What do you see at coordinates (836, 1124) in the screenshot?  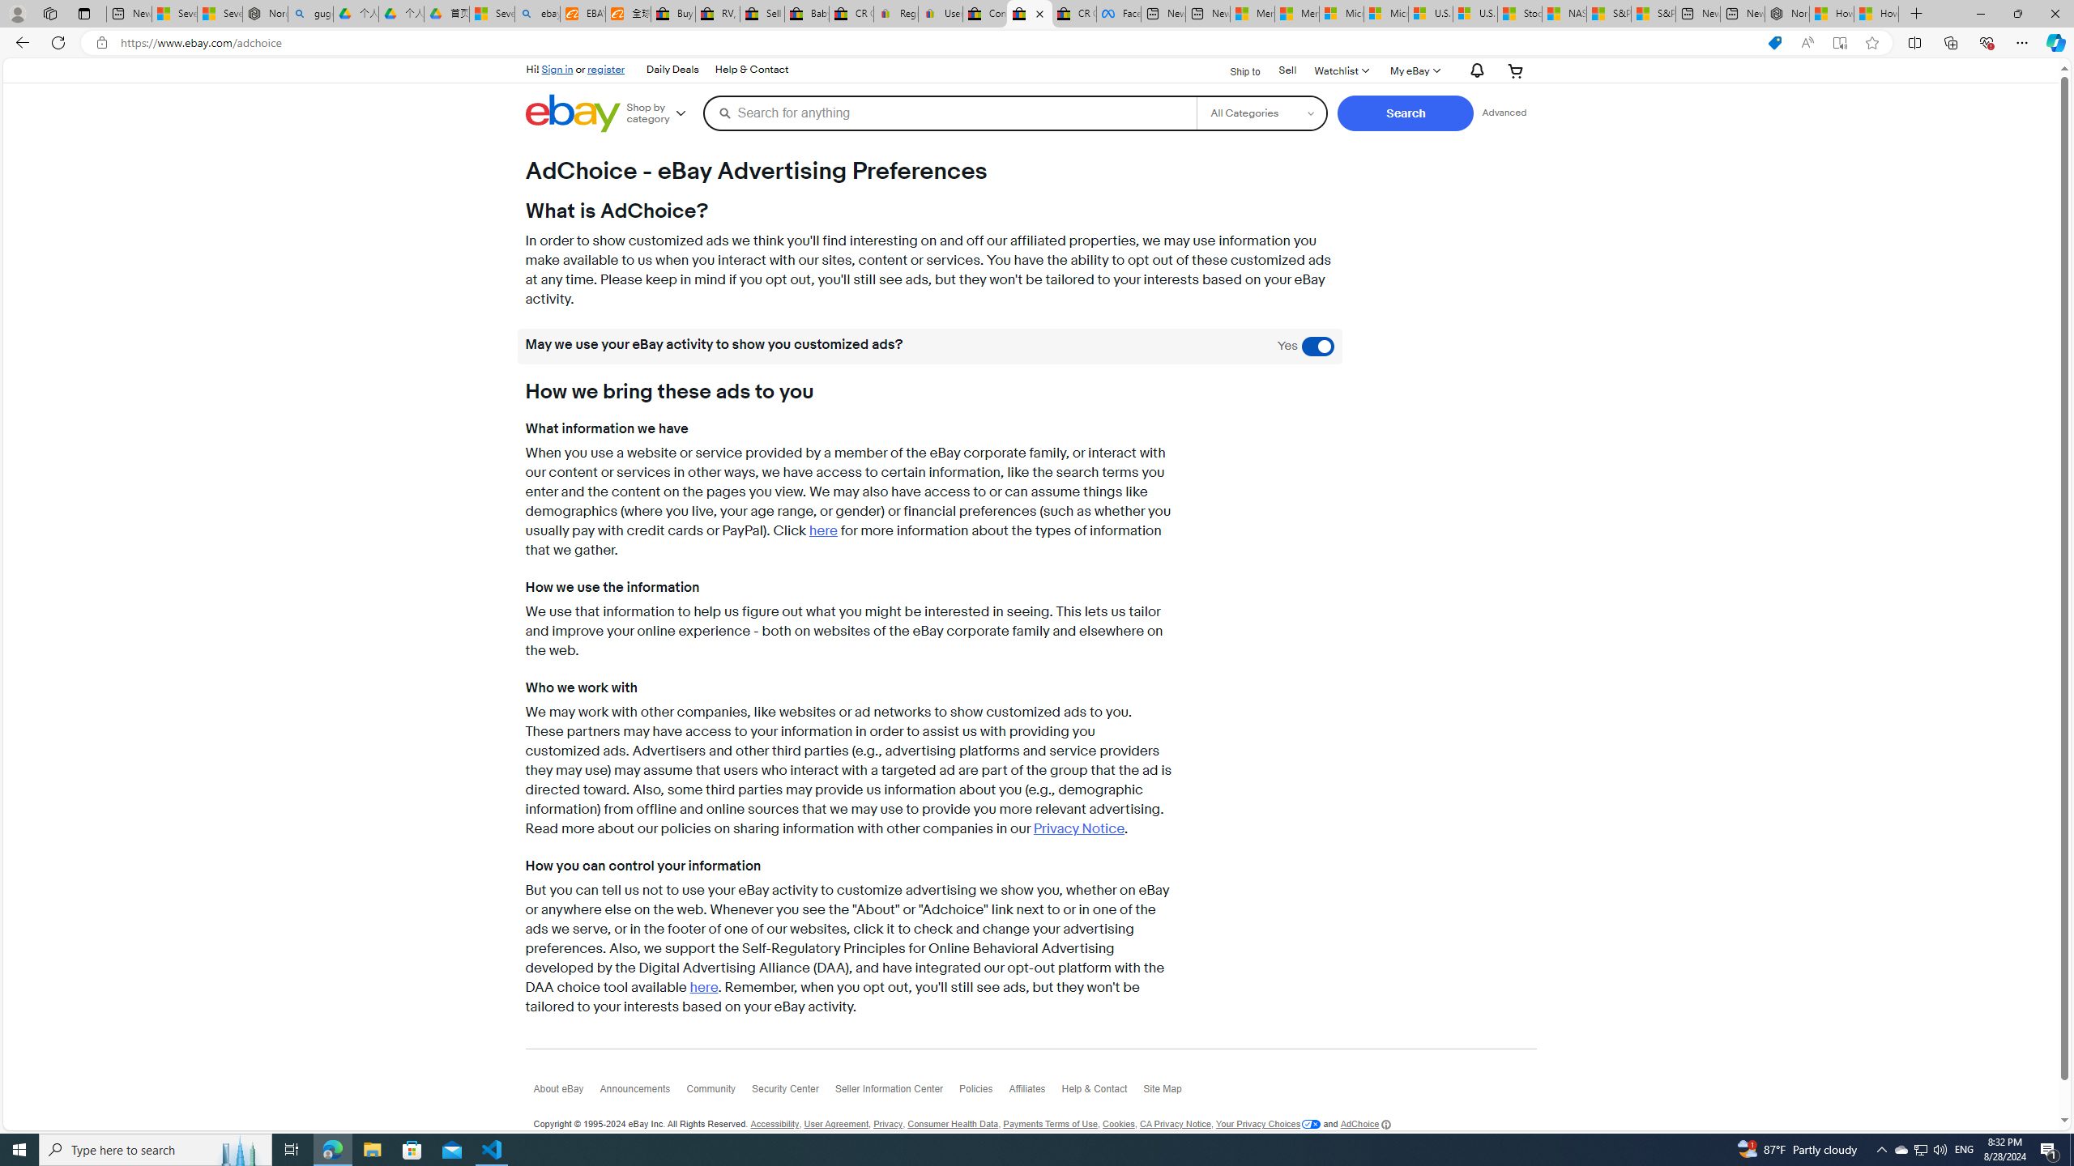 I see `User Agreement` at bounding box center [836, 1124].